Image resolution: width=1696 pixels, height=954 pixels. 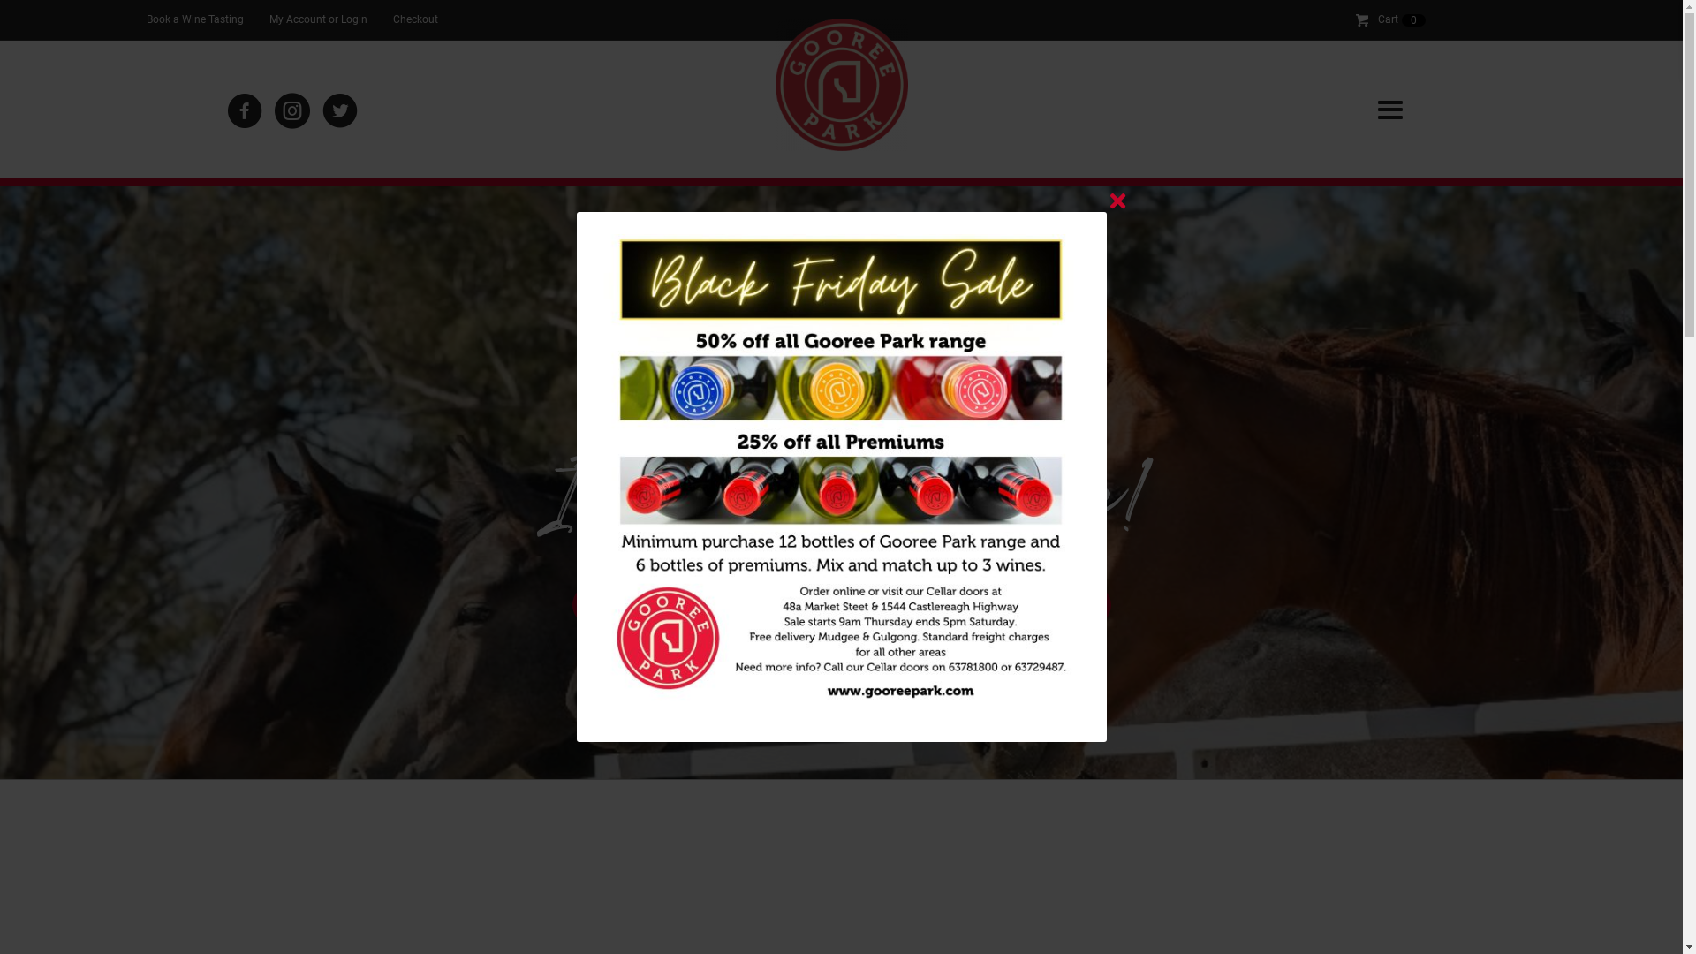 I want to click on Book a Wine Tasting, so click(x=195, y=19).